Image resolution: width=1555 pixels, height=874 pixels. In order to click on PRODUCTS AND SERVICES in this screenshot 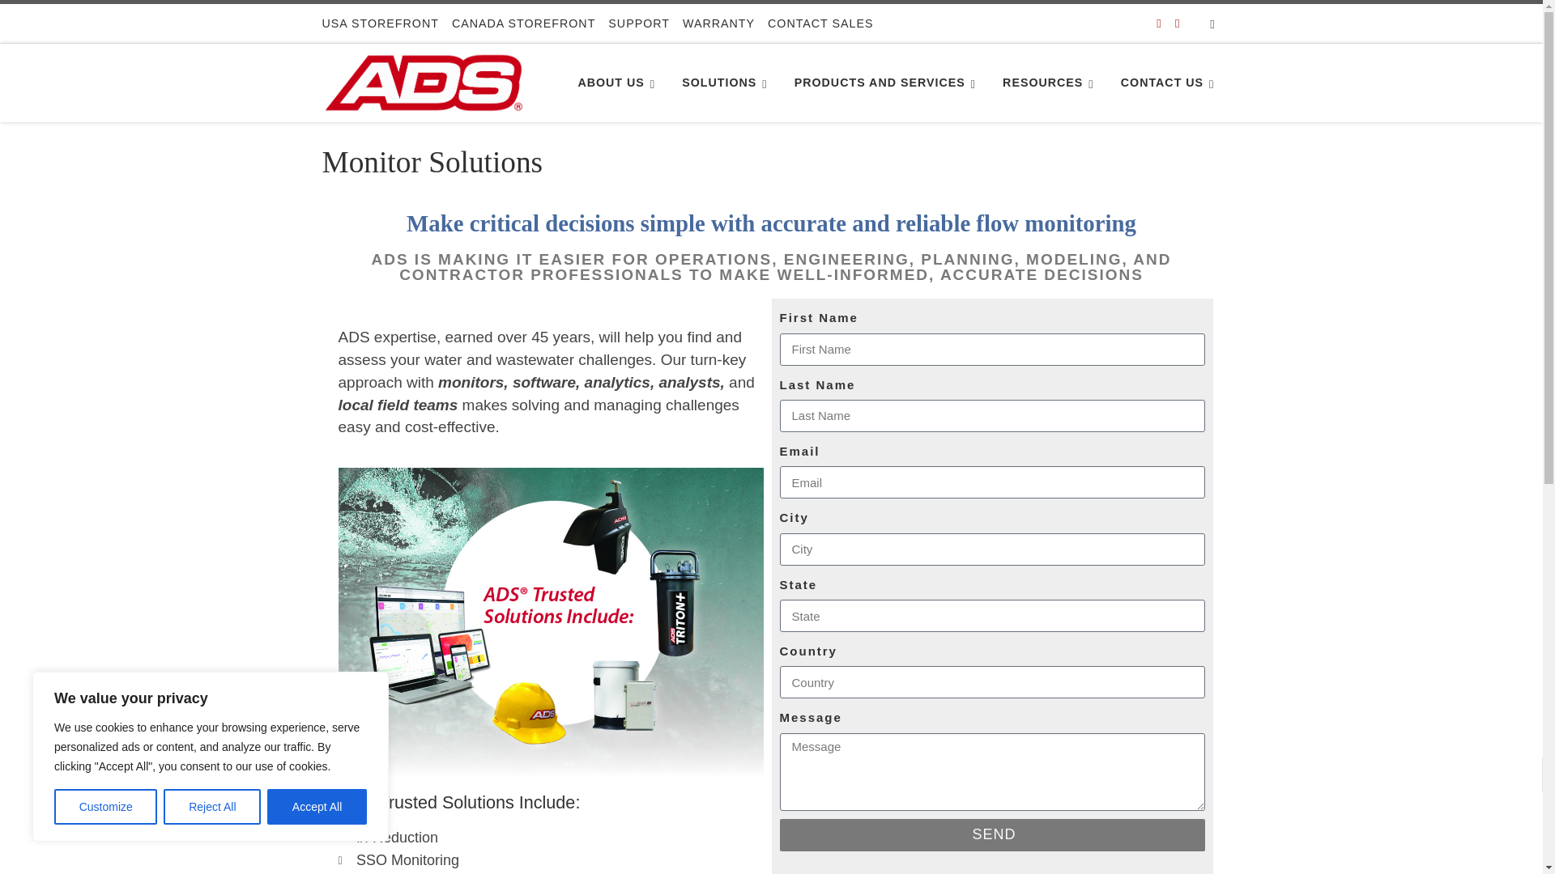, I will do `click(888, 83)`.